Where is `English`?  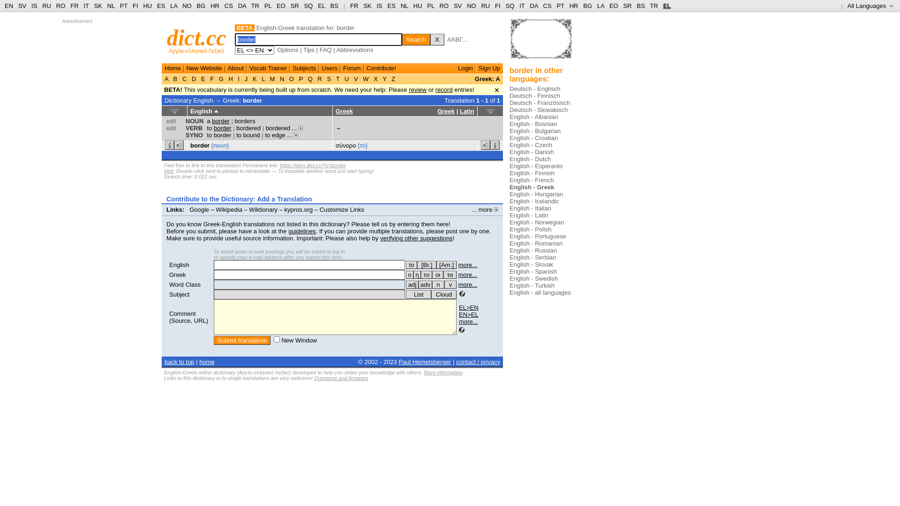 English is located at coordinates (179, 265).